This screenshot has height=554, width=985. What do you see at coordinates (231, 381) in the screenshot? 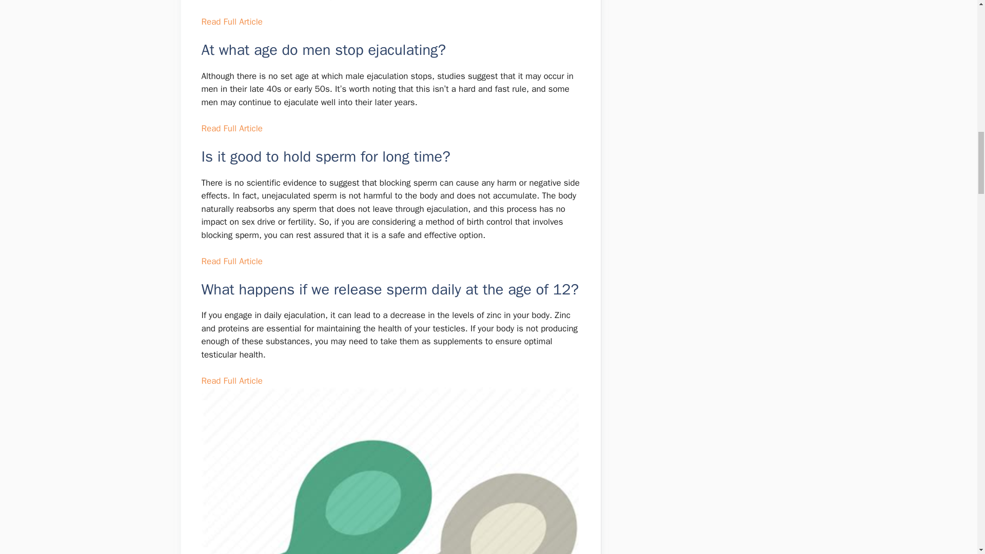
I see `Read Full Article` at bounding box center [231, 381].